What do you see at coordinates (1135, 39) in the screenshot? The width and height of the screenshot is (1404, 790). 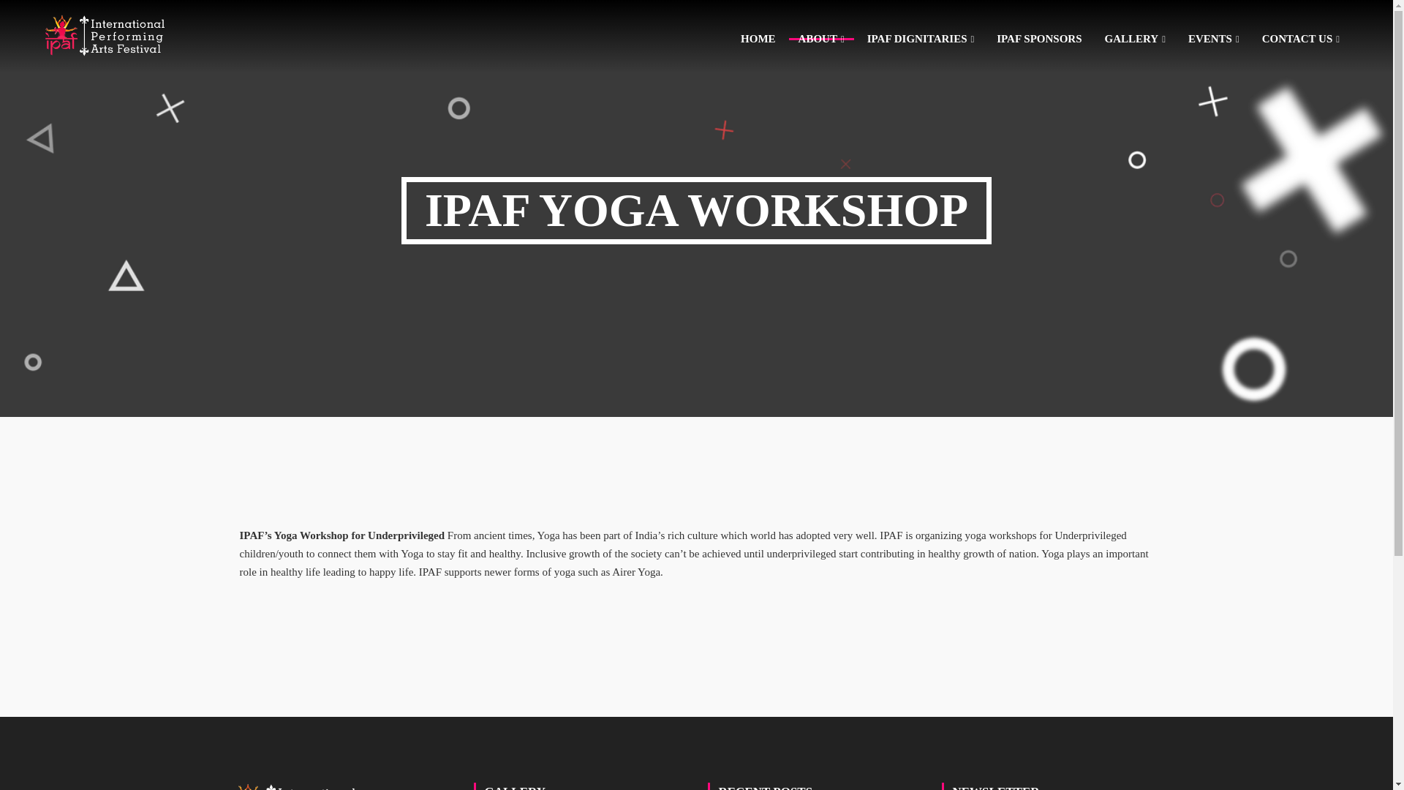 I see `GALLERY` at bounding box center [1135, 39].